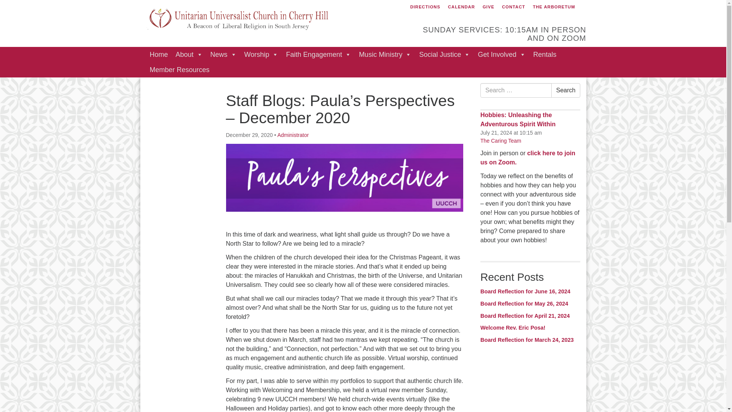 Image resolution: width=732 pixels, height=412 pixels. What do you see at coordinates (293, 135) in the screenshot?
I see `Posts by Administrator` at bounding box center [293, 135].